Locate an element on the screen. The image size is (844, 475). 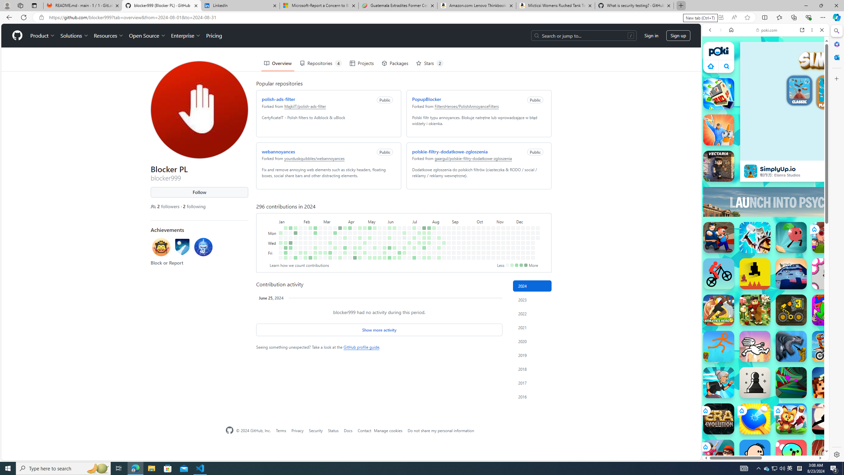
No contributions on August 19th. is located at coordinates (444, 233).